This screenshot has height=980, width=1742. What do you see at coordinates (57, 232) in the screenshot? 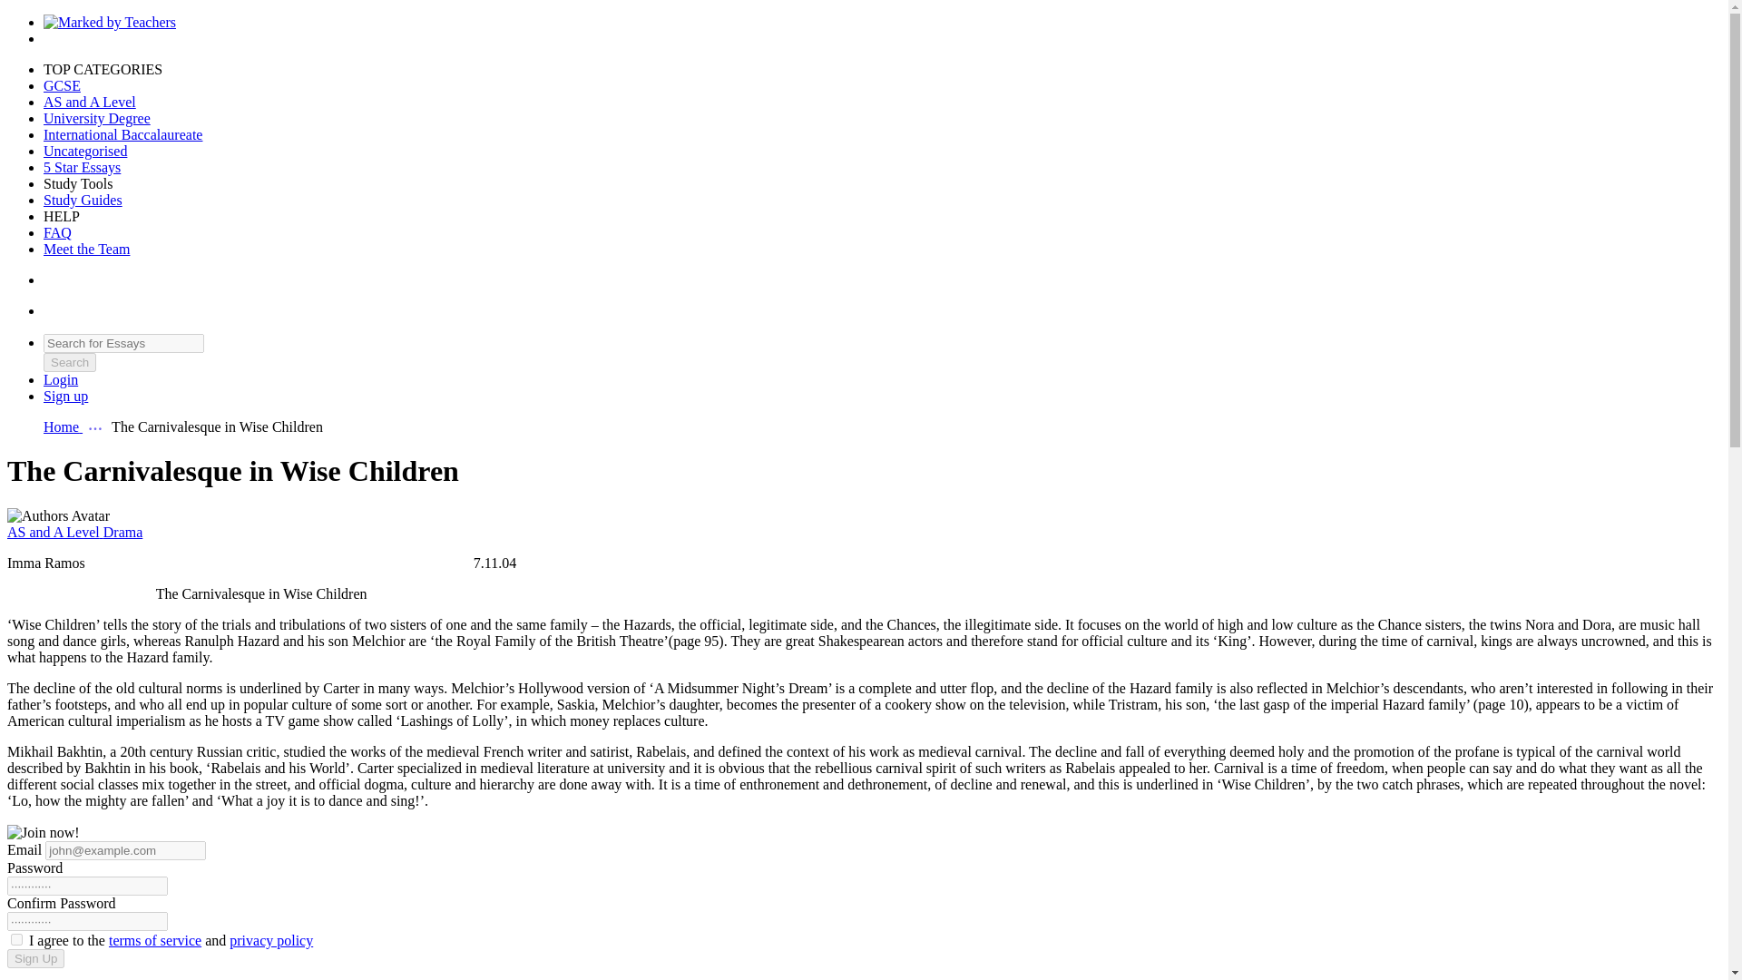
I see `FAQ` at bounding box center [57, 232].